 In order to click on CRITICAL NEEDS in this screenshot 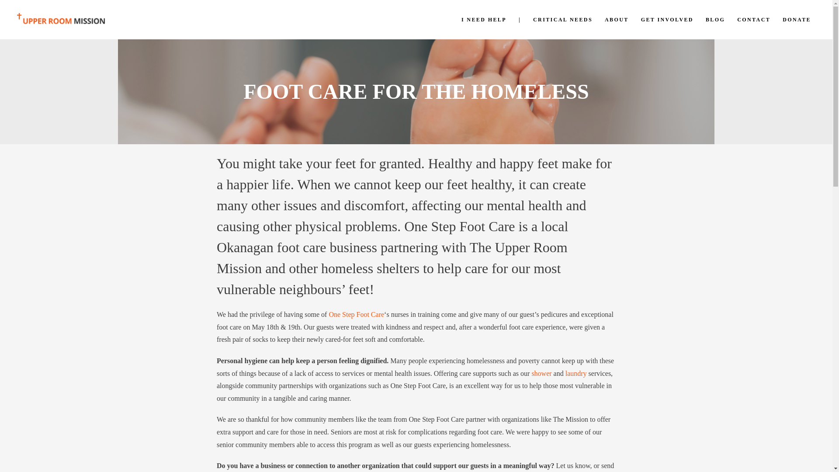, I will do `click(563, 19)`.